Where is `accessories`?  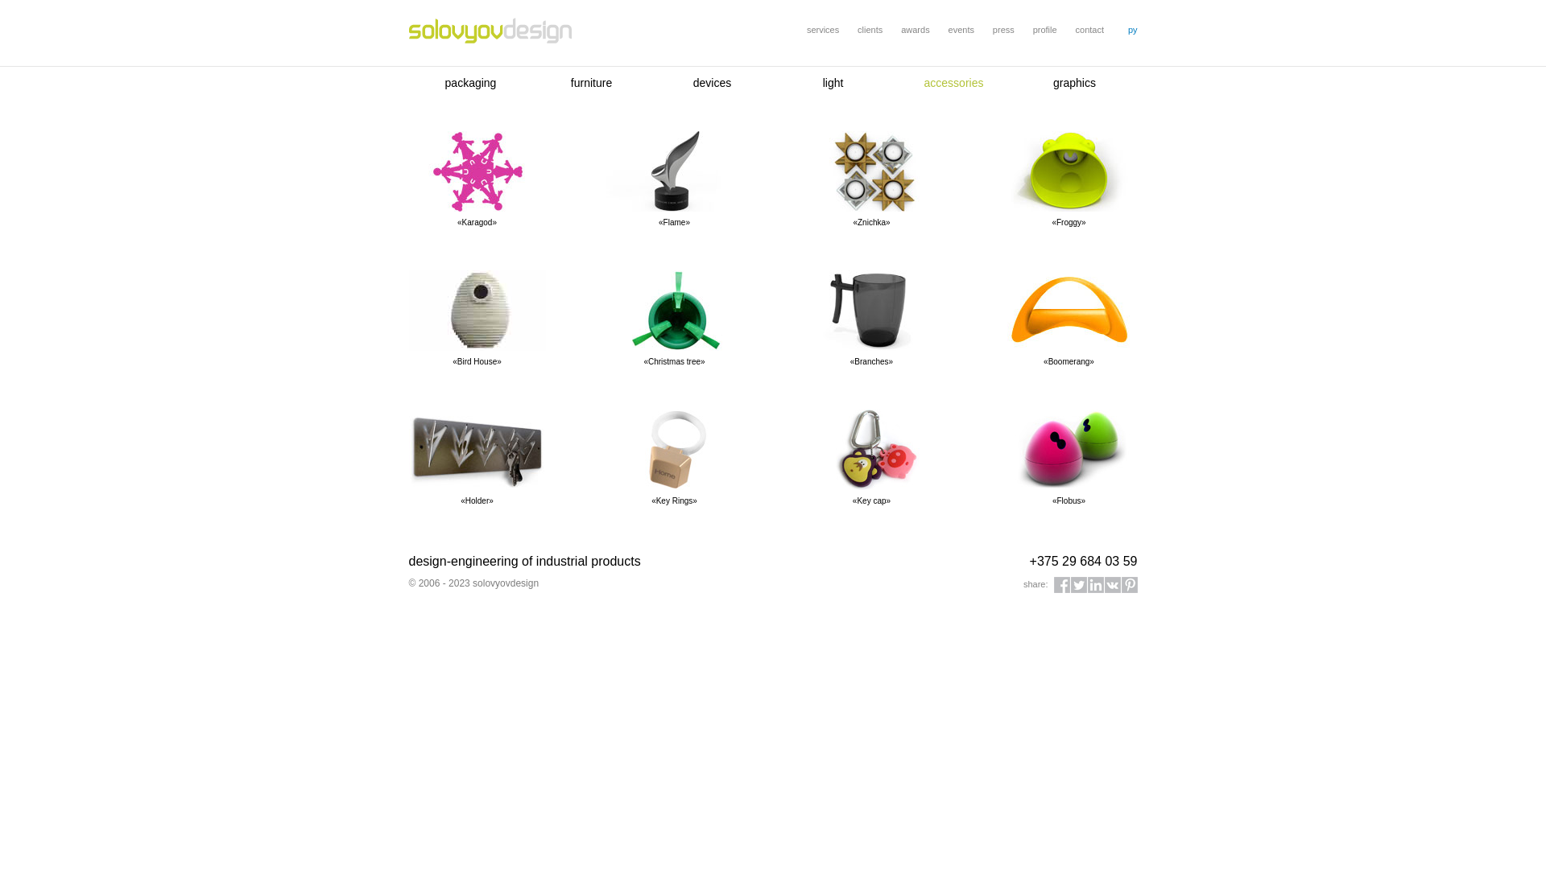
accessories is located at coordinates (954, 83).